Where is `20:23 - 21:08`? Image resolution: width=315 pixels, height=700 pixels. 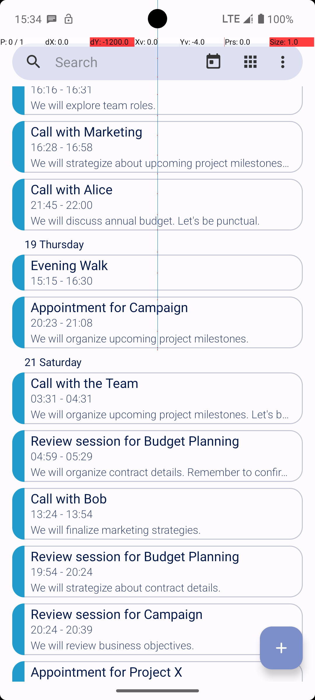
20:23 - 21:08 is located at coordinates (62, 325).